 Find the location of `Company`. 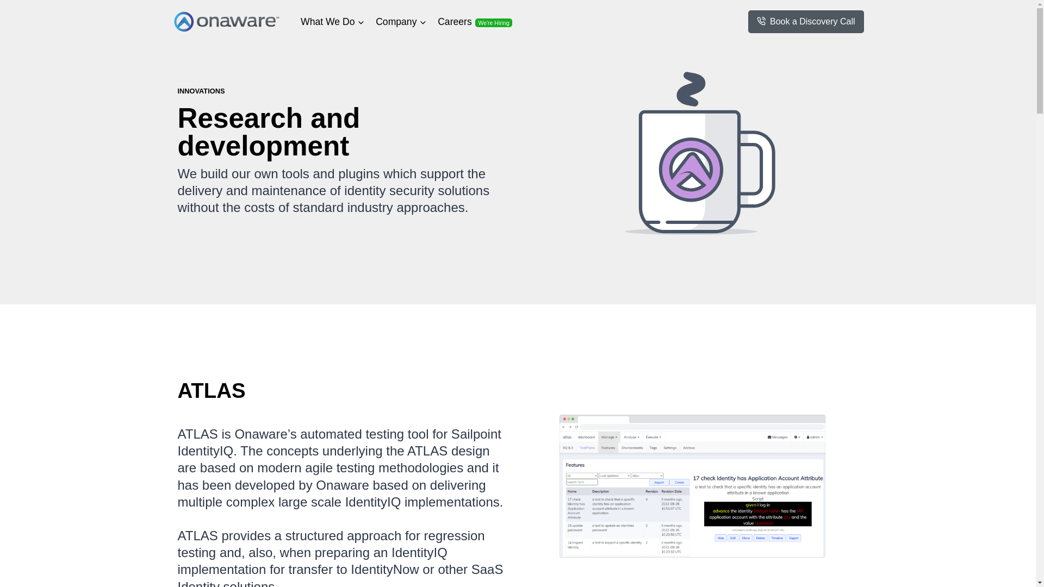

Company is located at coordinates (401, 22).